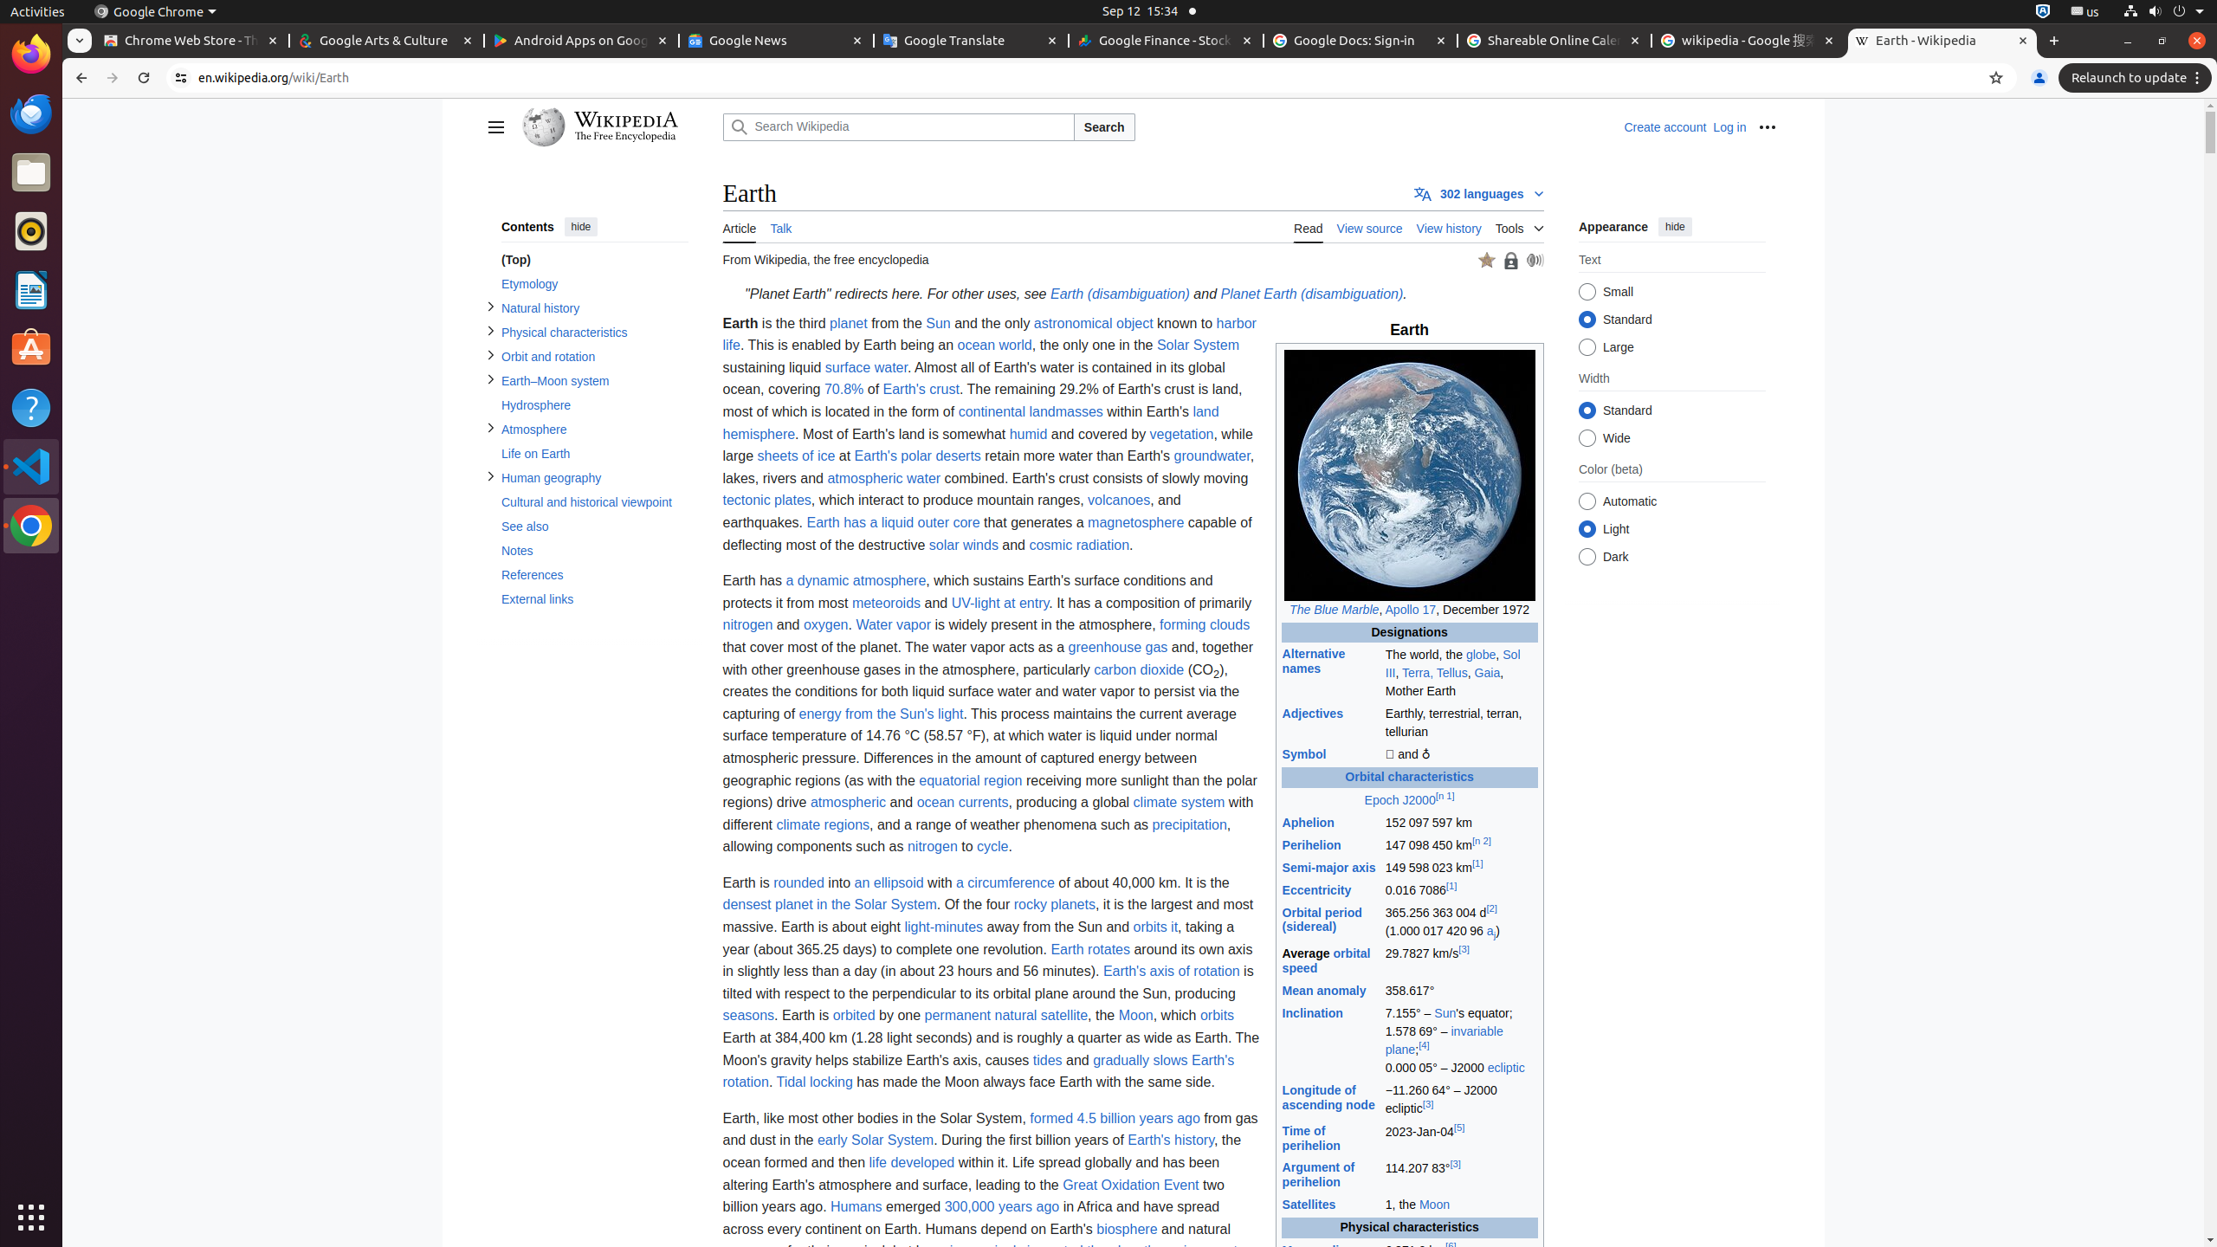  I want to click on precipitation, so click(1190, 824).